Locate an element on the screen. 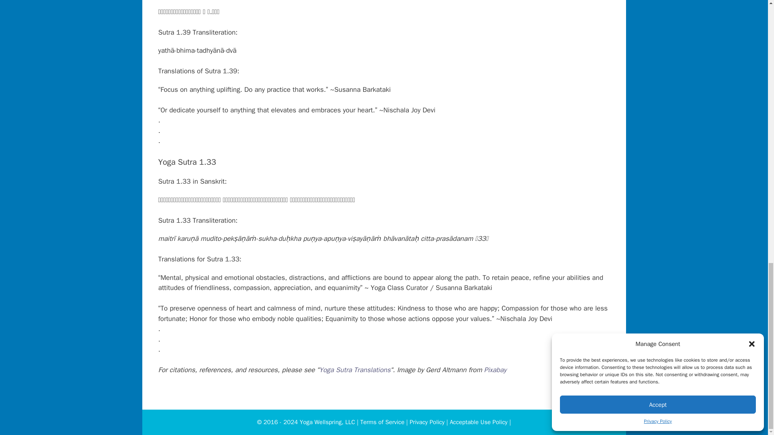  Website Terms of Service is located at coordinates (383, 422).